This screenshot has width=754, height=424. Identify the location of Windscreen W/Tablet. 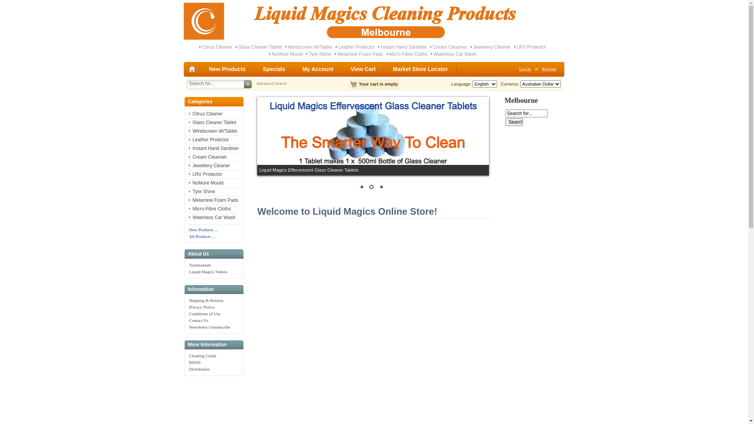
(310, 47).